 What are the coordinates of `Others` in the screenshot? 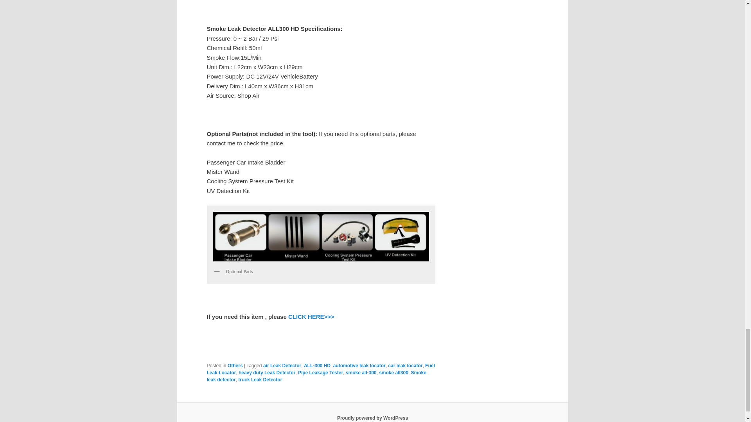 It's located at (235, 365).